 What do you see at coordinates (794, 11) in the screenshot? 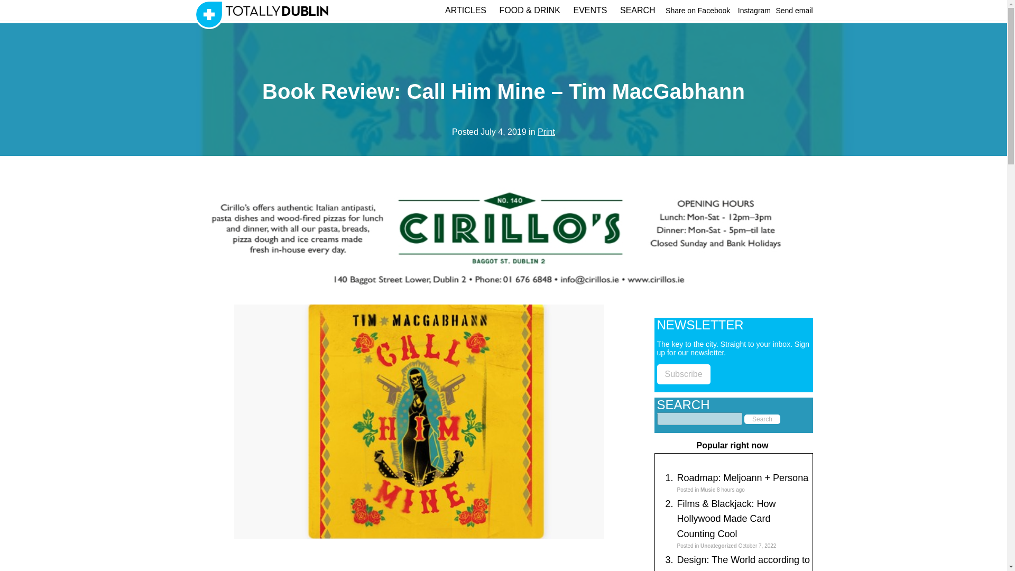
I see `Send email` at bounding box center [794, 11].